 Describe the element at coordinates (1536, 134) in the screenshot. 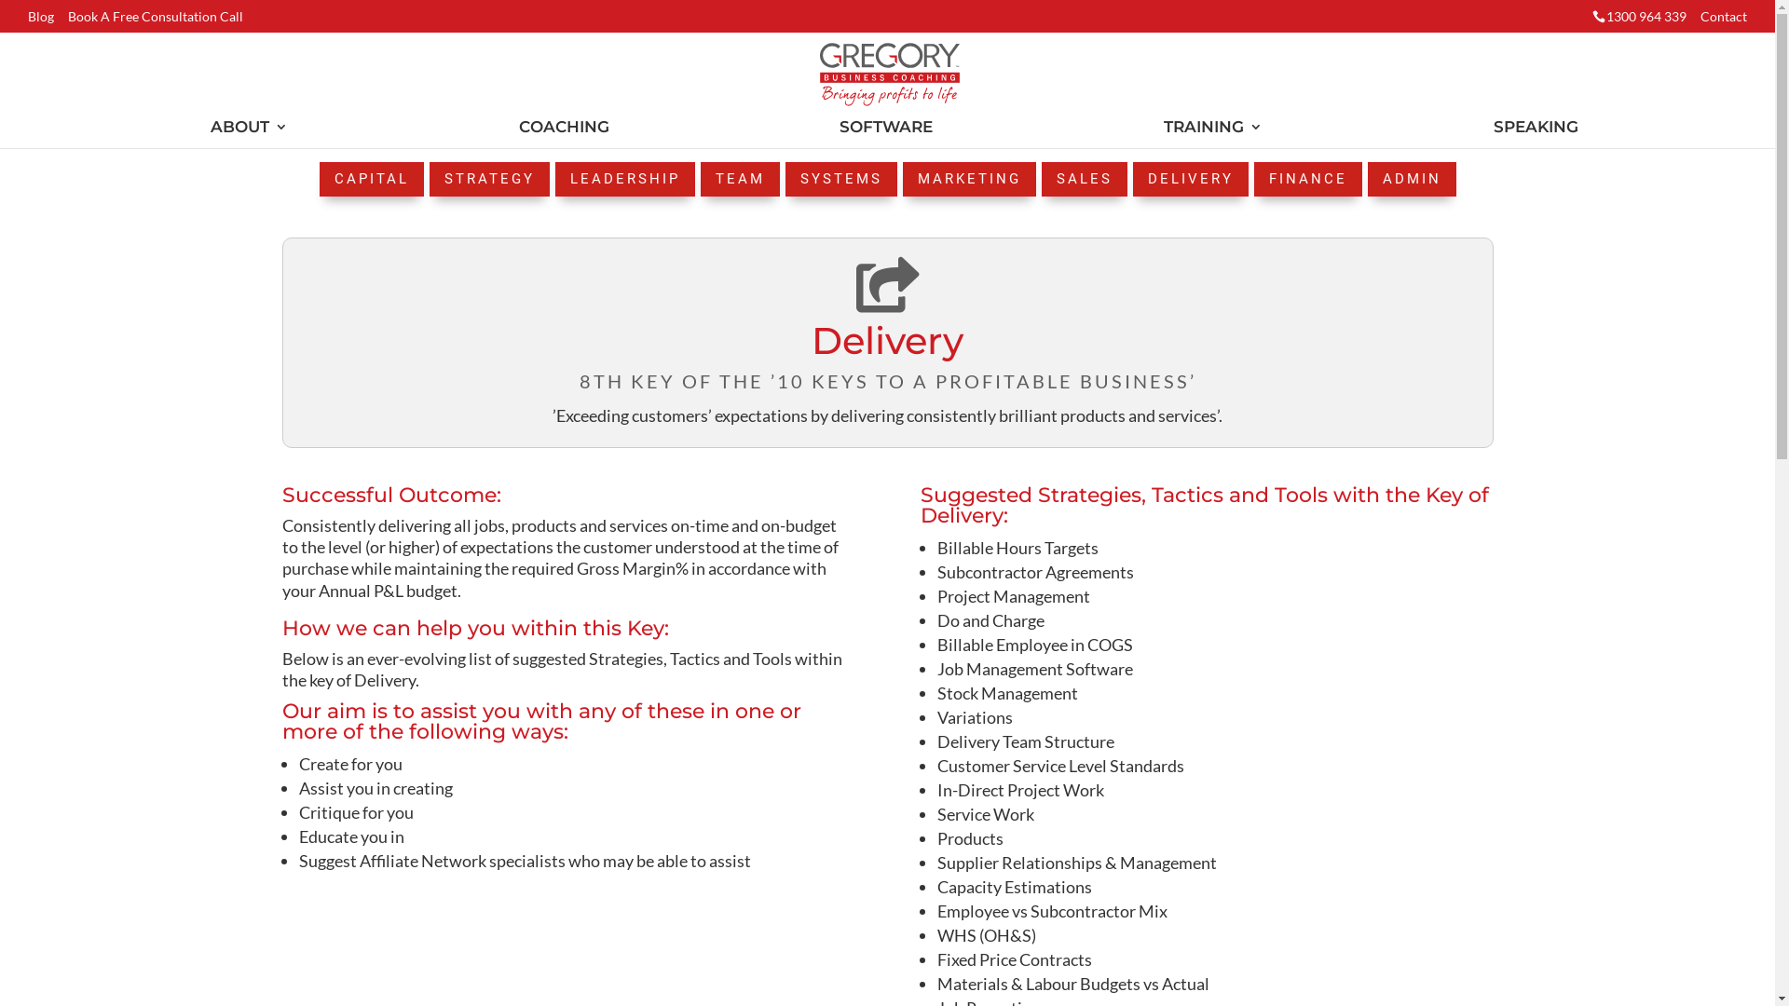

I see `SPEAKING` at that location.